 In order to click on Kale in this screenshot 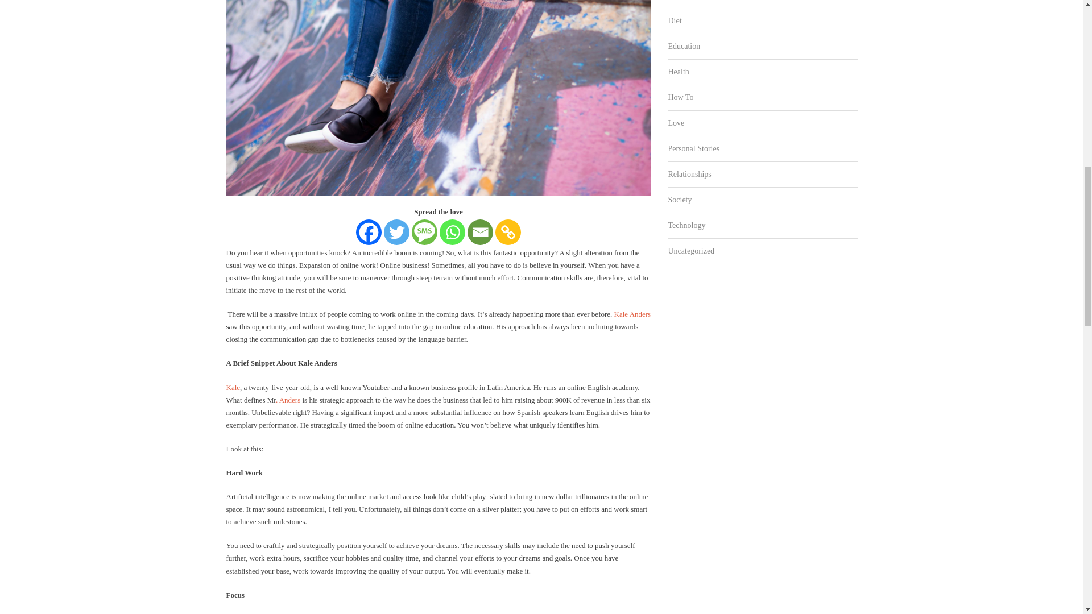, I will do `click(233, 387)`.